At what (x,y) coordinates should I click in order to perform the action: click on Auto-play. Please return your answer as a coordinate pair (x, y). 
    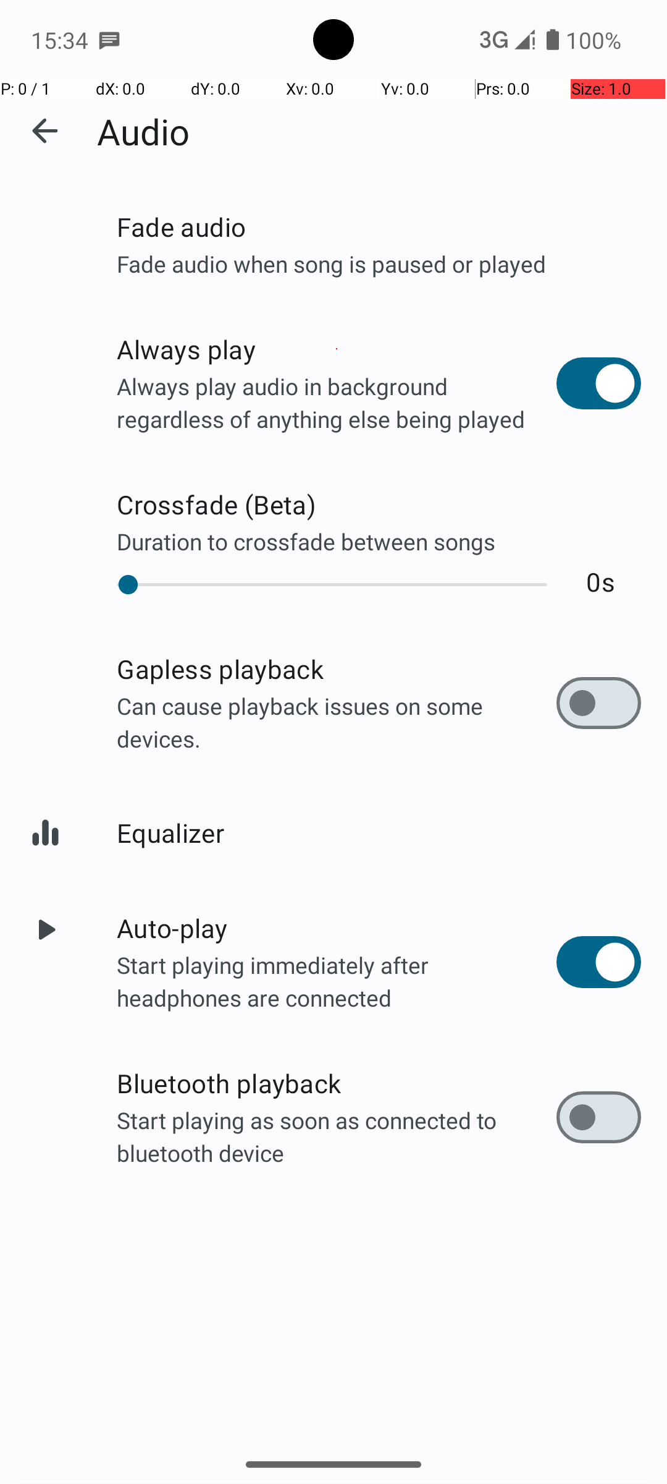
    Looking at the image, I should click on (337, 927).